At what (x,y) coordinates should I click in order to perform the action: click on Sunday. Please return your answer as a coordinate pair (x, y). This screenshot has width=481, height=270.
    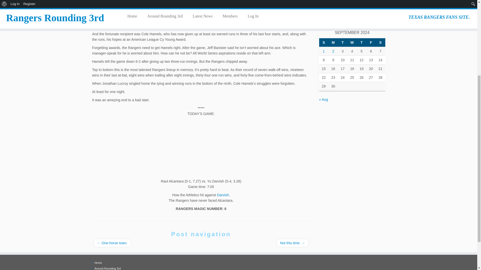
    Looking at the image, I should click on (324, 42).